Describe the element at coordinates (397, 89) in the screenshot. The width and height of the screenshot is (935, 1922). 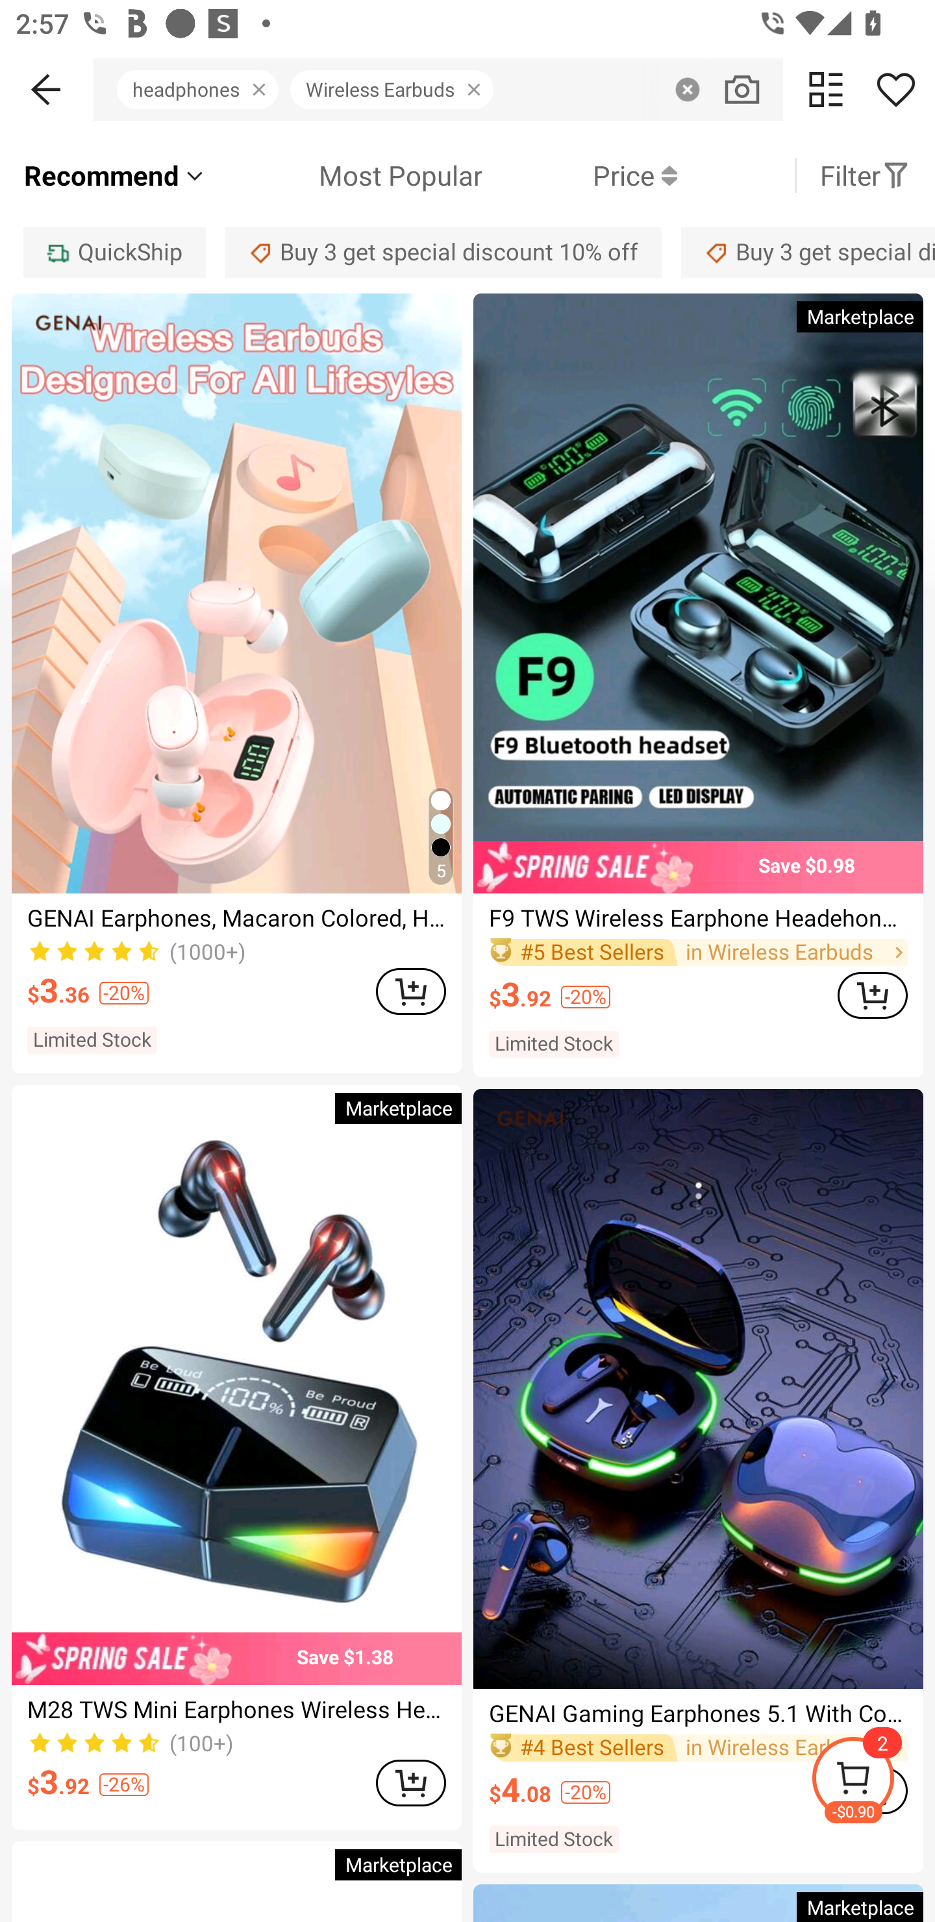
I see `Wireless Earbuds` at that location.